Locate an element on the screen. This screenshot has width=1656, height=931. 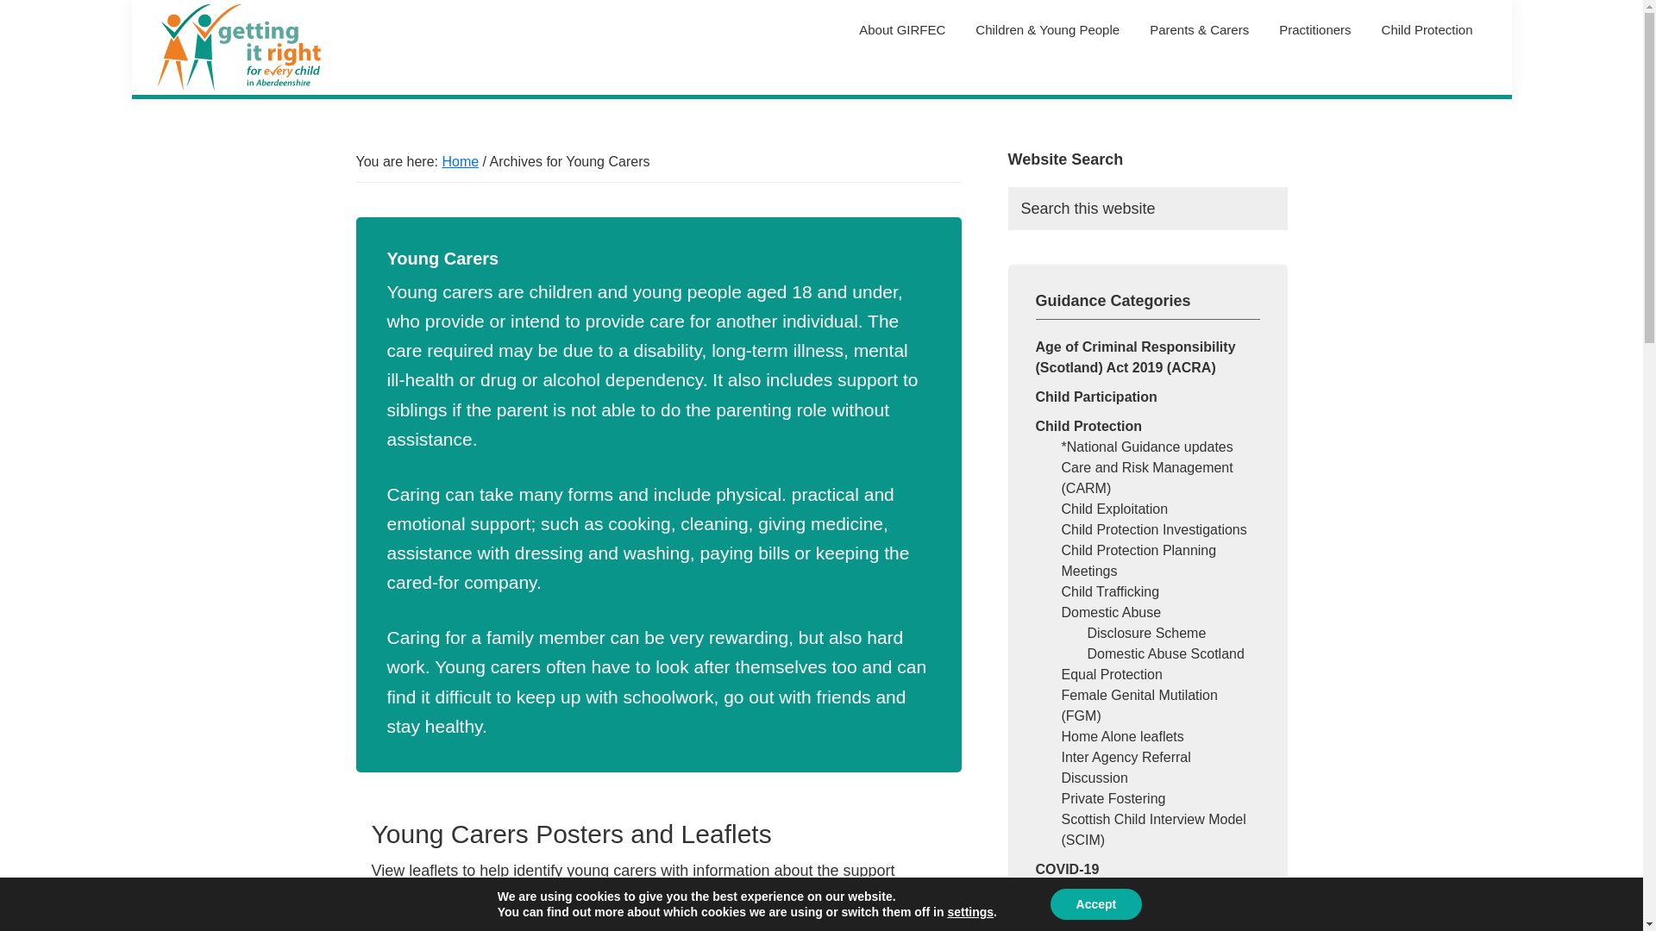
About GIRFEC is located at coordinates (902, 29).